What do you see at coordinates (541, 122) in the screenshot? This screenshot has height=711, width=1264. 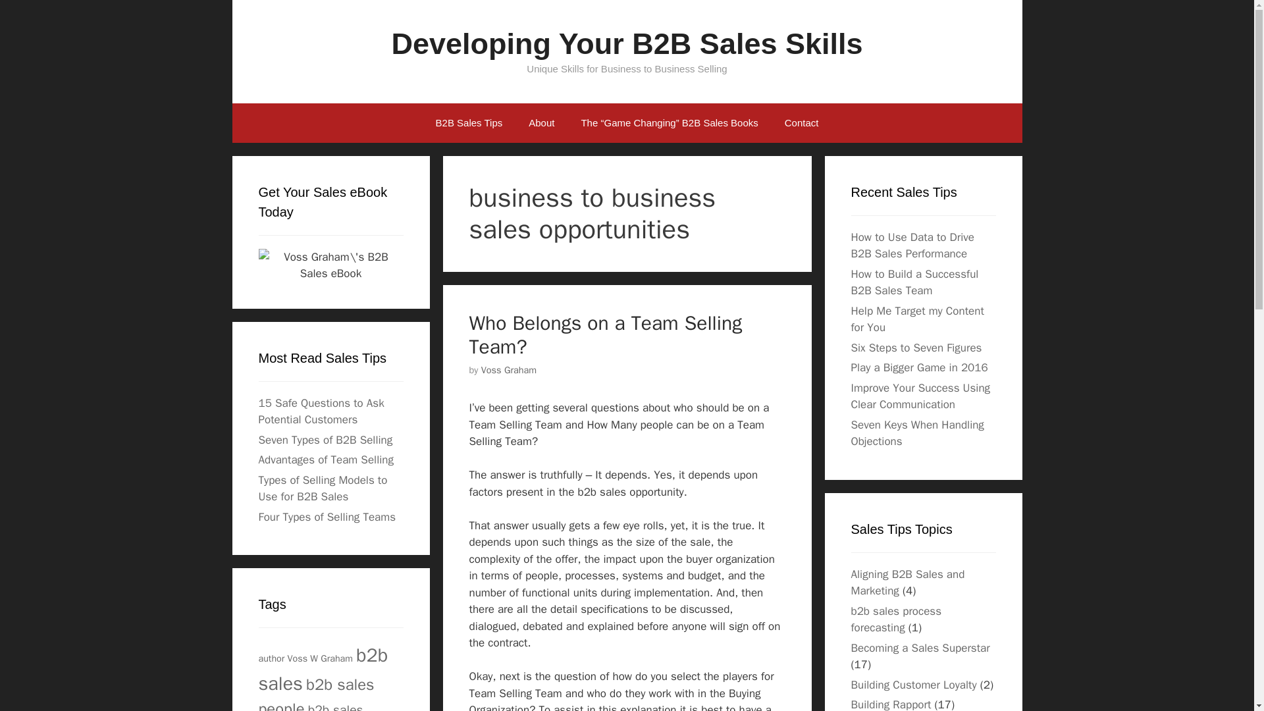 I see `About` at bounding box center [541, 122].